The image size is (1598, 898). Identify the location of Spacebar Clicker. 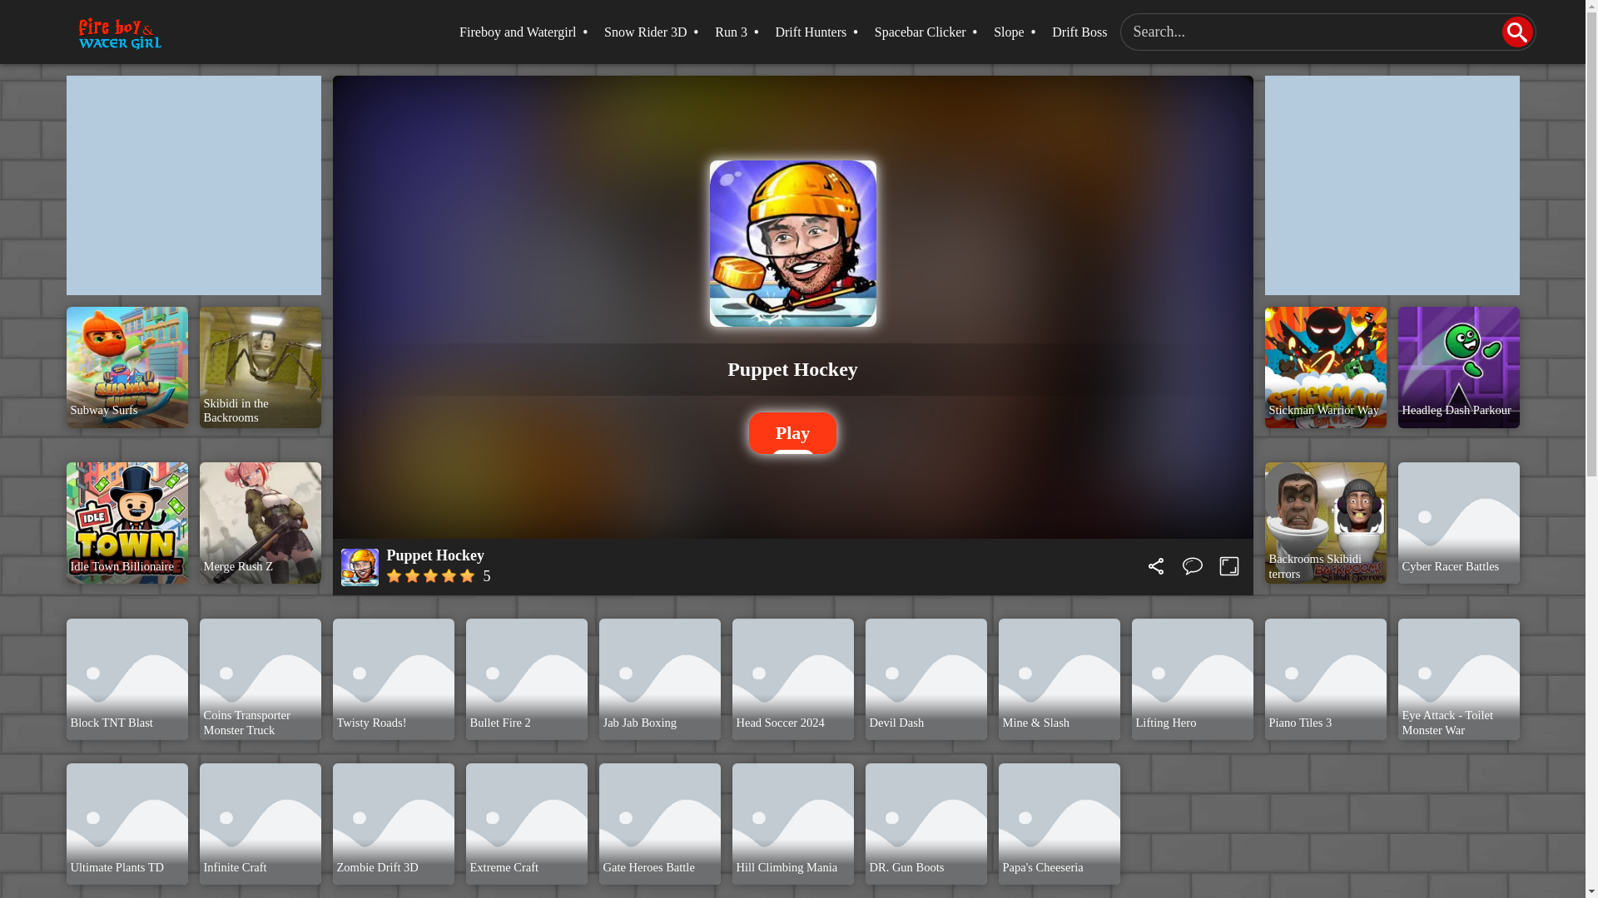
(921, 32).